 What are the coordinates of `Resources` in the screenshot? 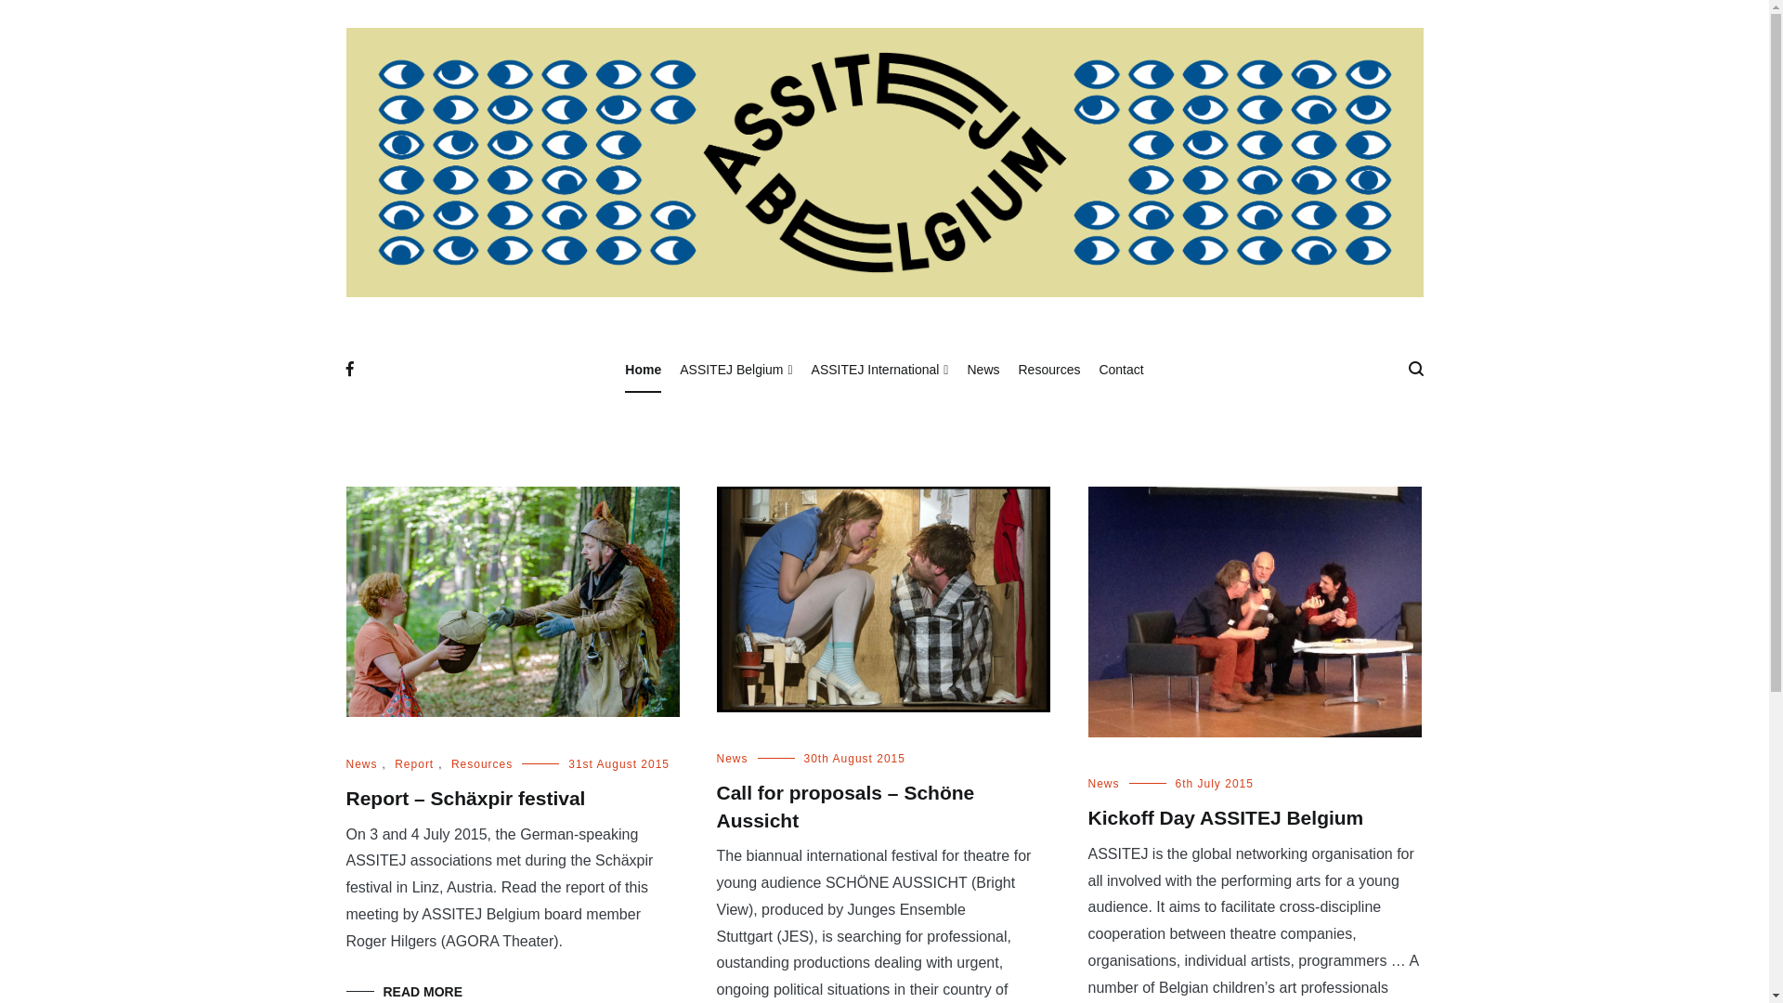 It's located at (1049, 370).